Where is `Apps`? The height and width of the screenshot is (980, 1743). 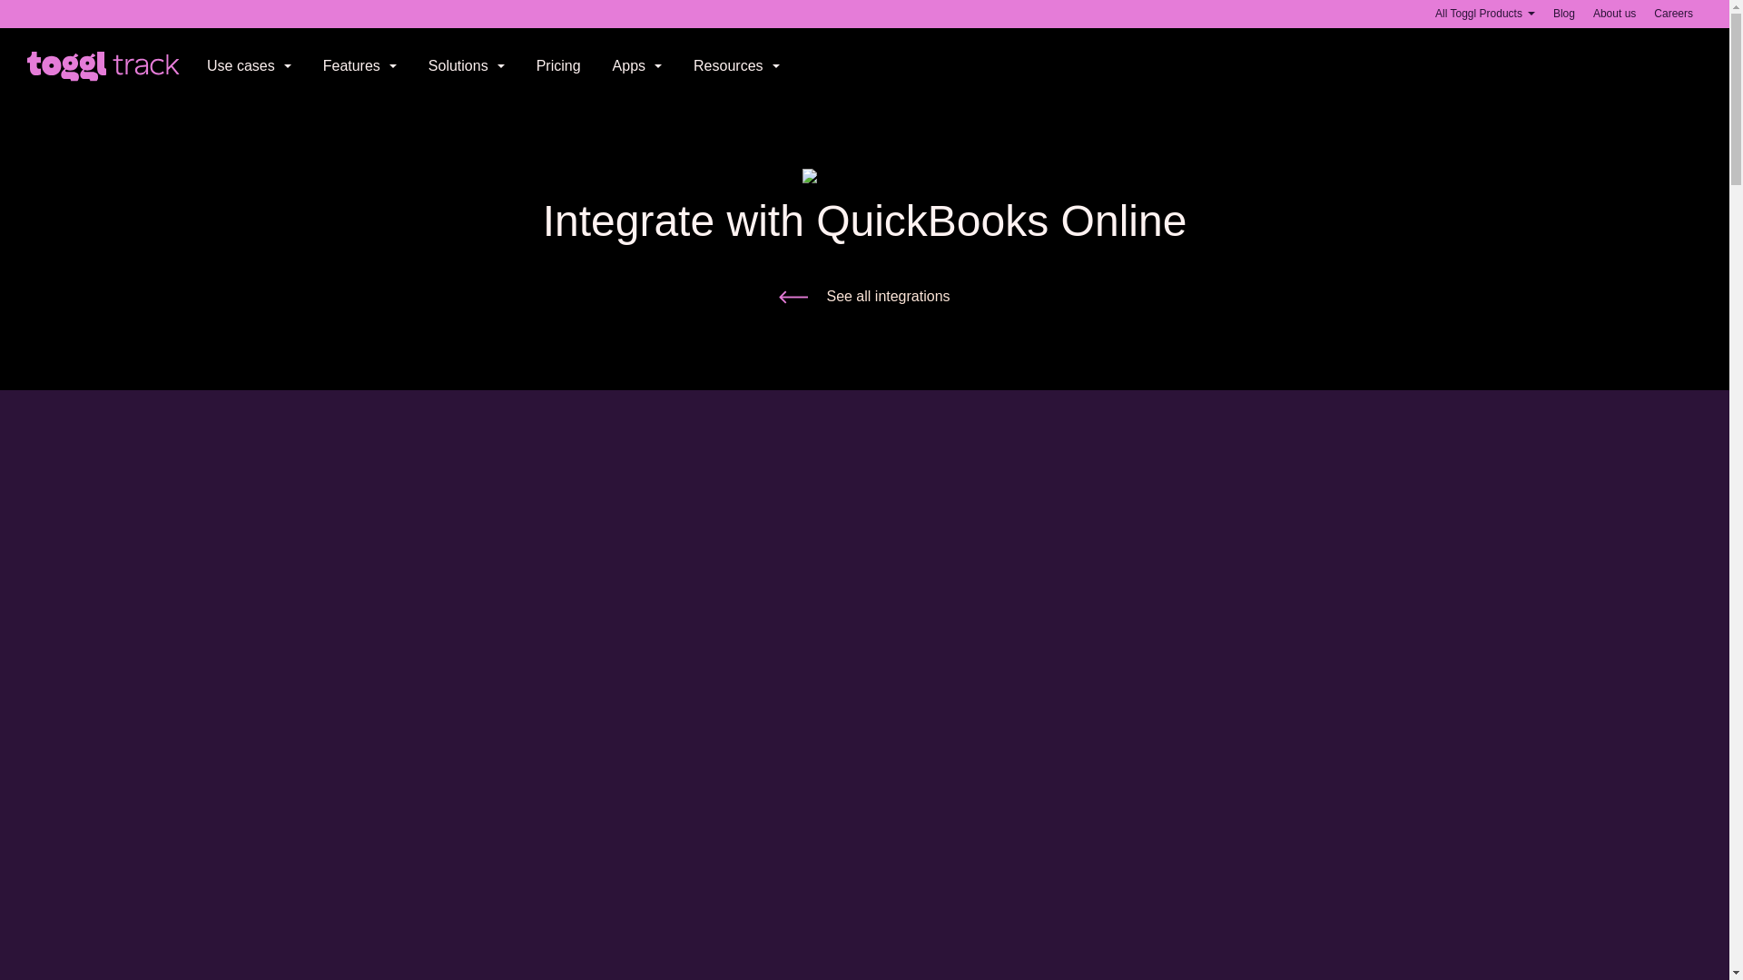 Apps is located at coordinates (637, 65).